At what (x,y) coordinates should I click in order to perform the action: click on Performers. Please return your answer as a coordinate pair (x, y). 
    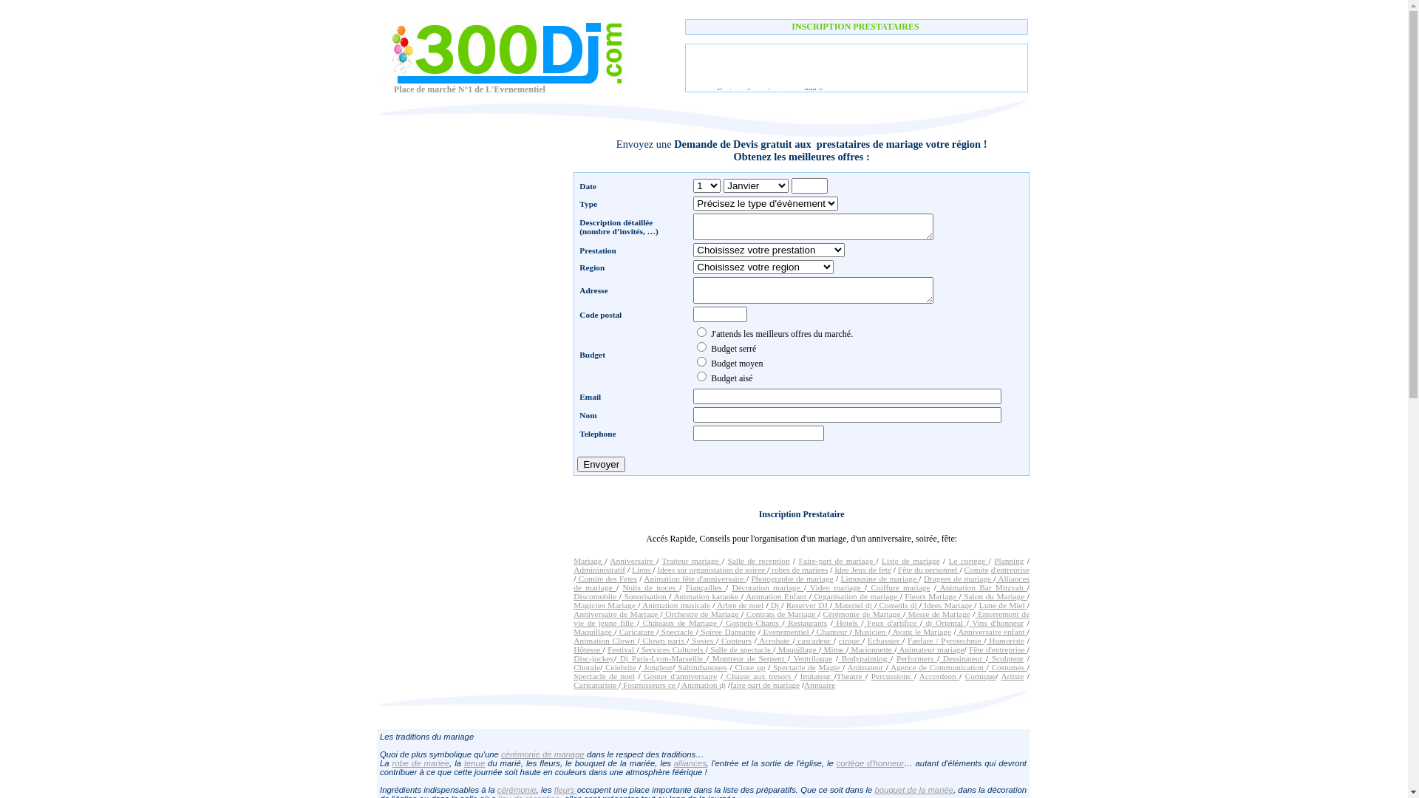
    Looking at the image, I should click on (916, 658).